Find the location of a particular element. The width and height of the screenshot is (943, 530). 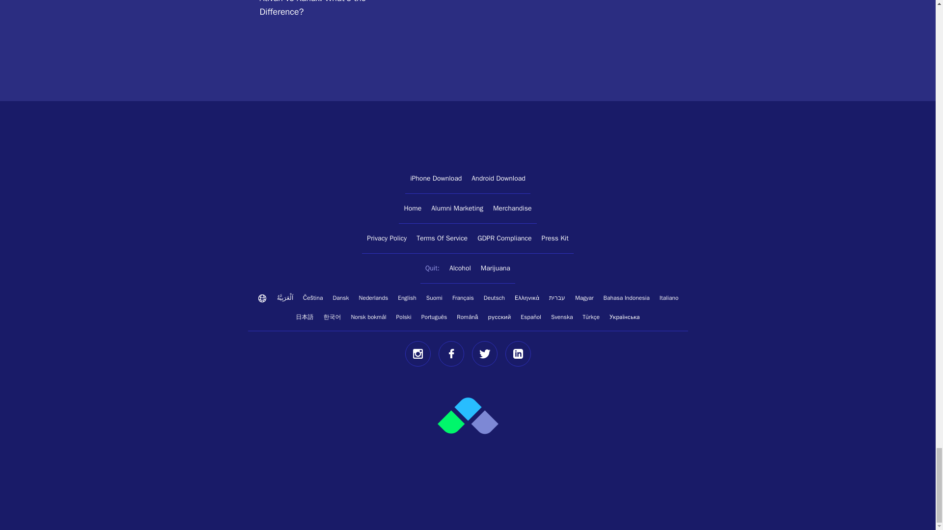

Merchandise is located at coordinates (512, 208).